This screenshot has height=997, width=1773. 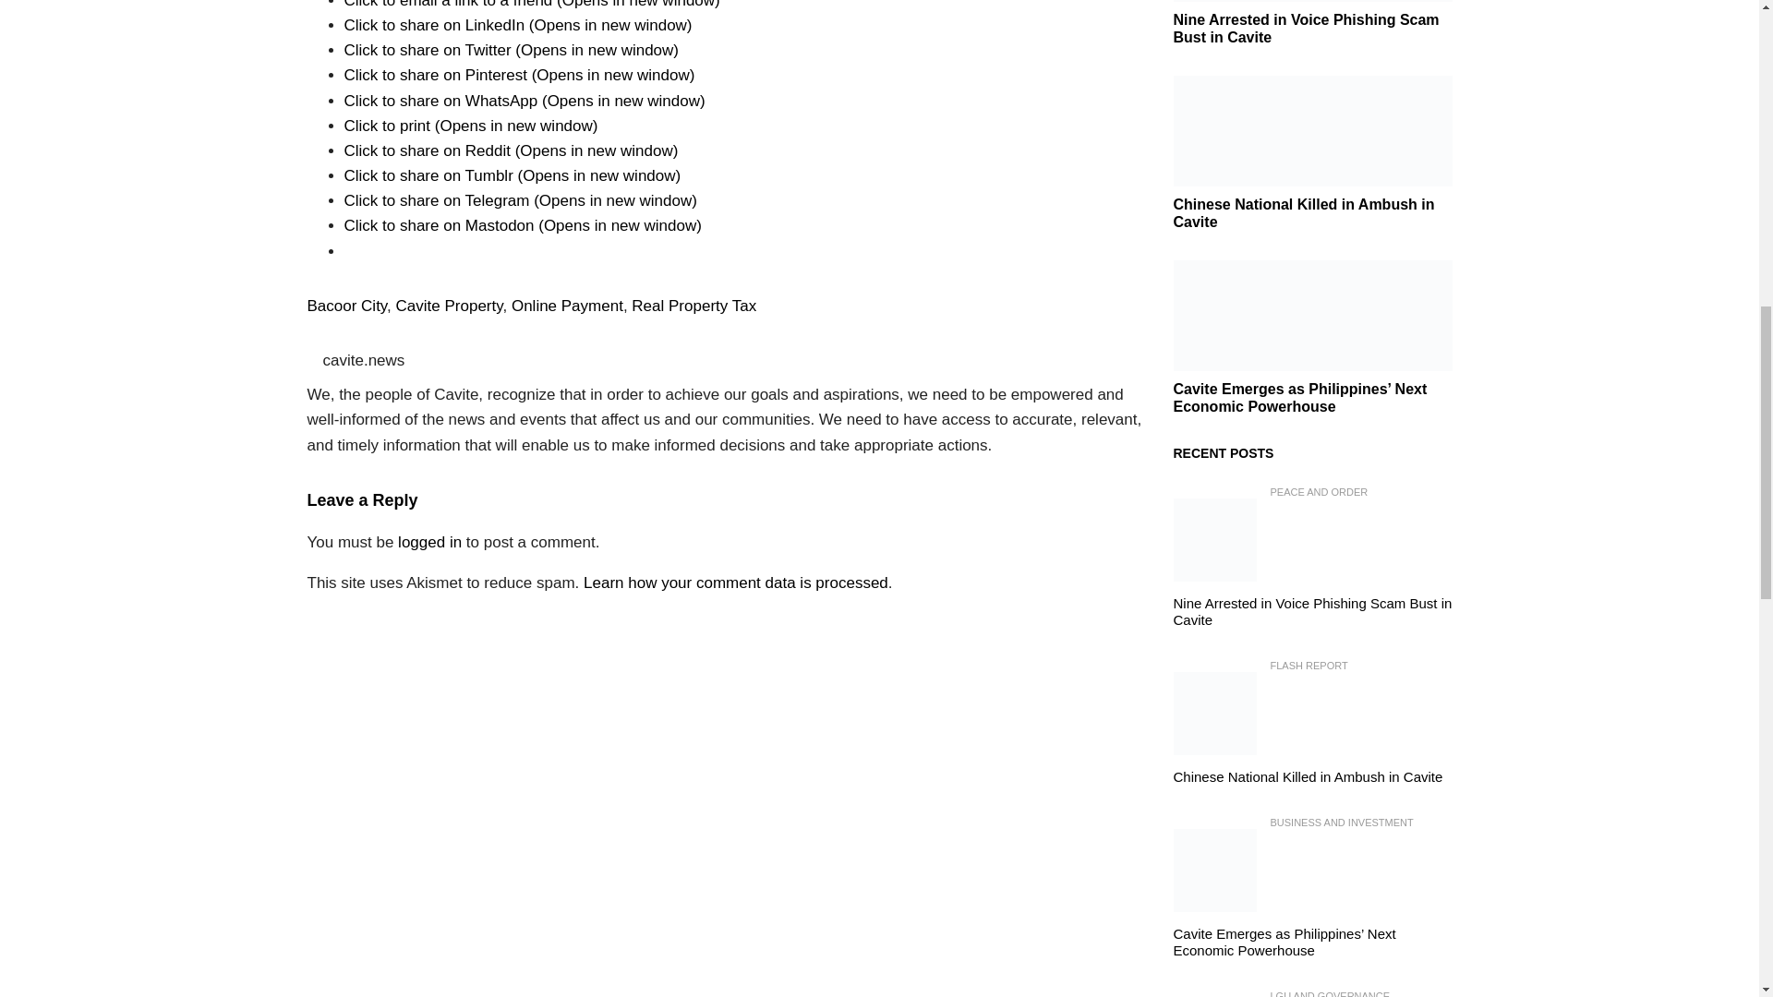 I want to click on Click to share on Telegram, so click(x=520, y=200).